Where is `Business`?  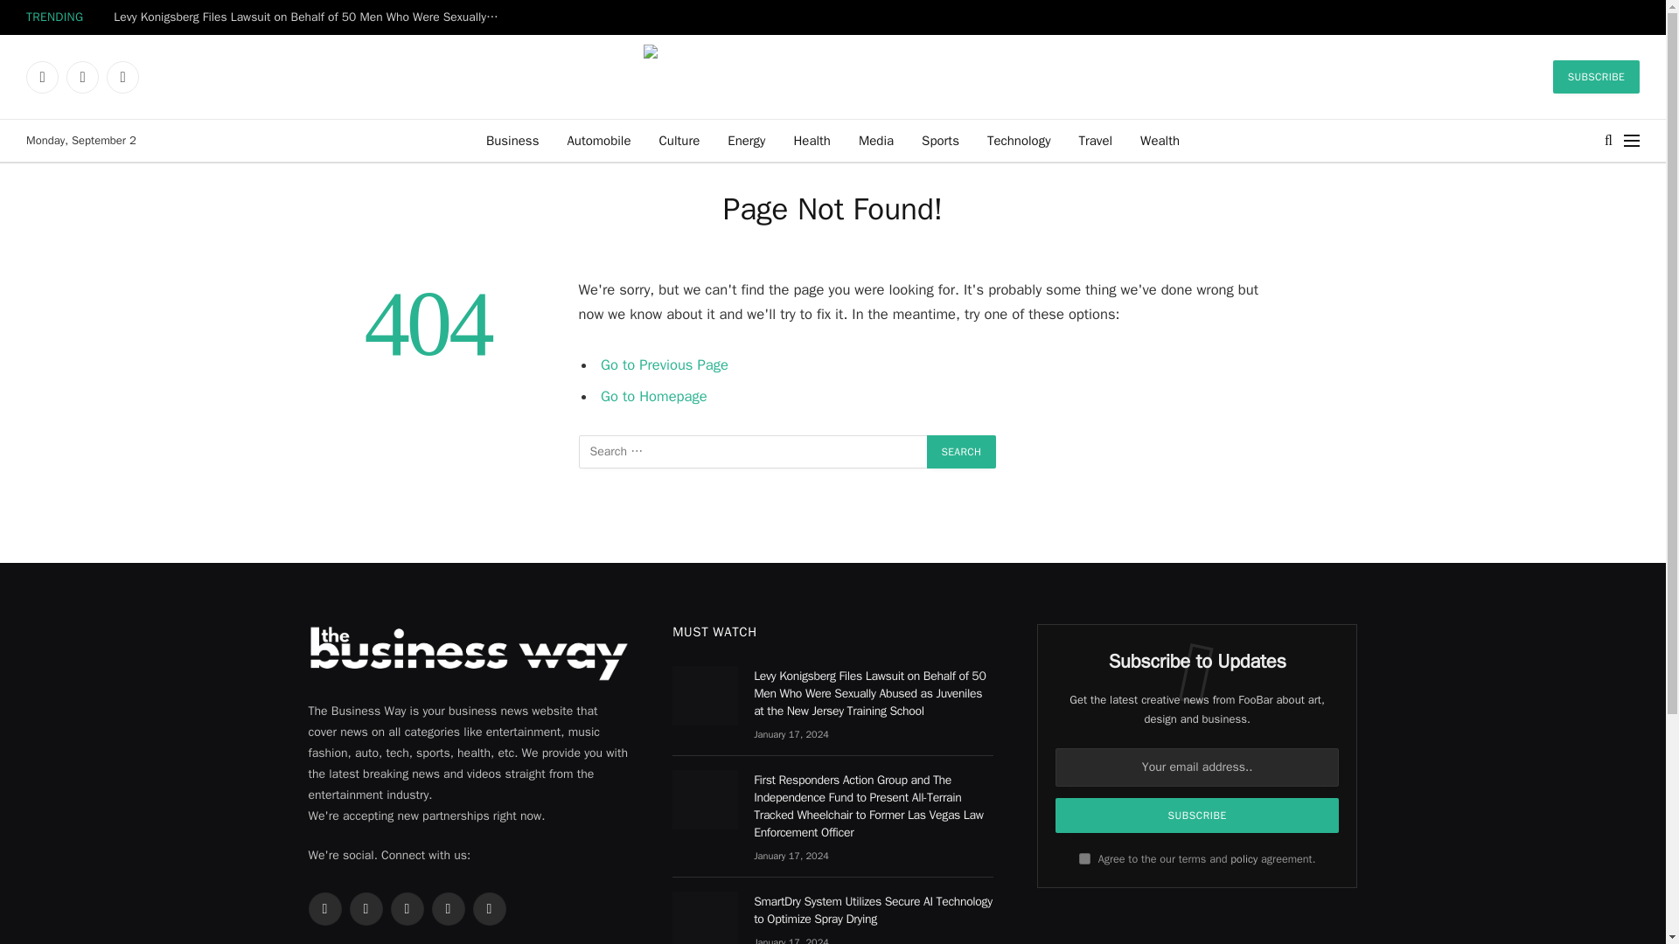 Business is located at coordinates (512, 140).